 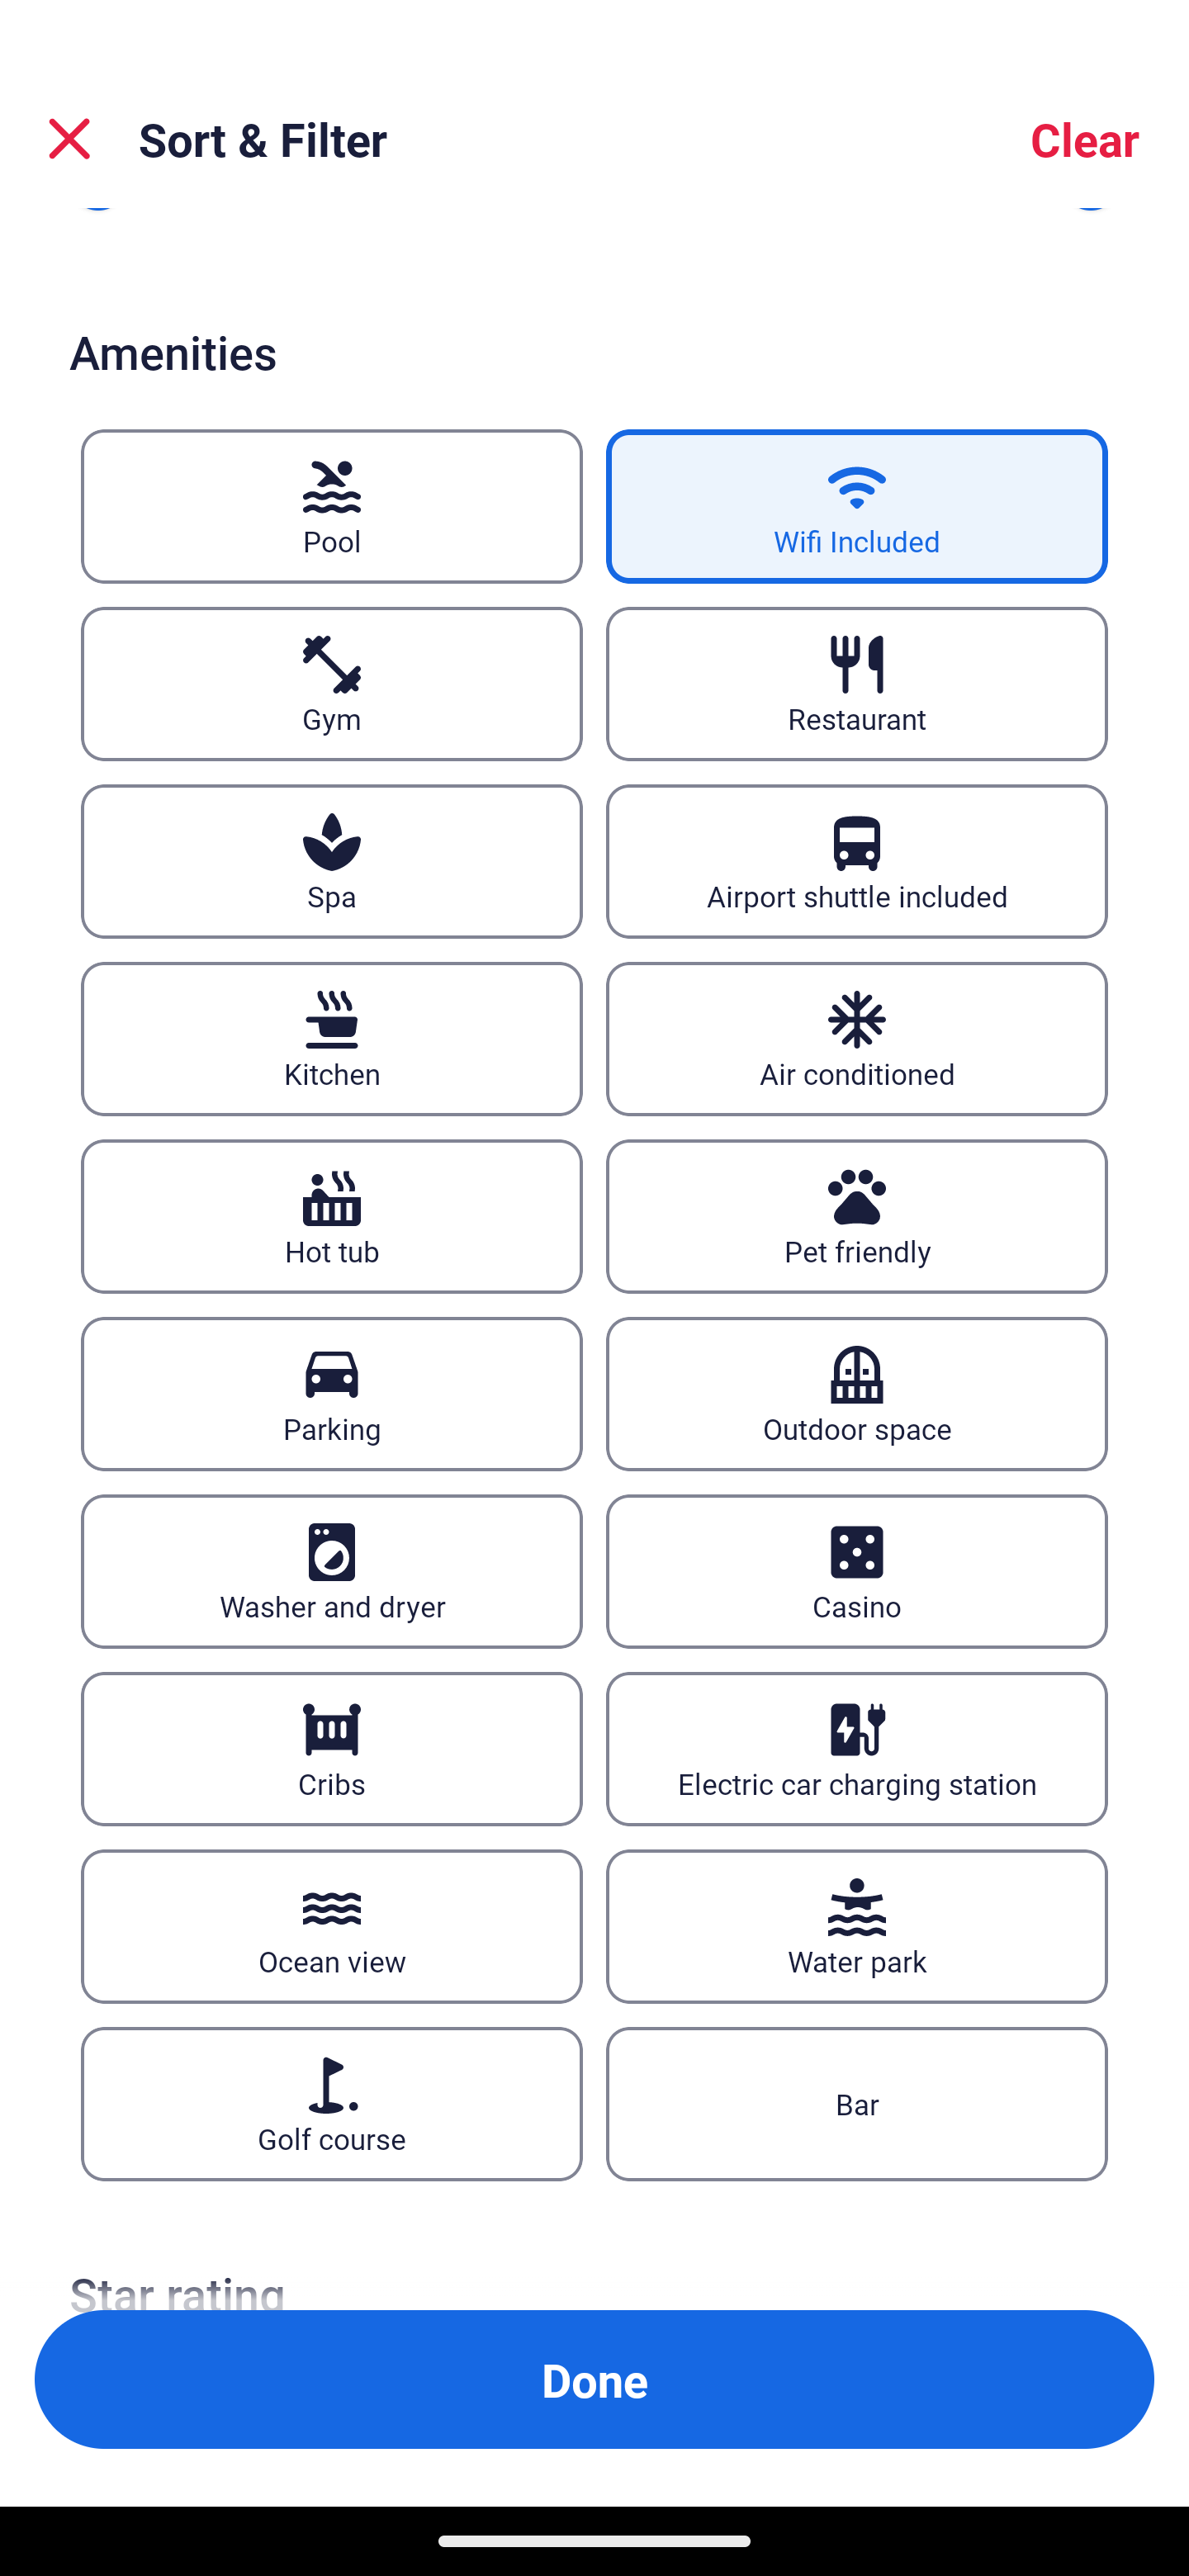 I want to click on Outdoor space, so click(x=857, y=1394).